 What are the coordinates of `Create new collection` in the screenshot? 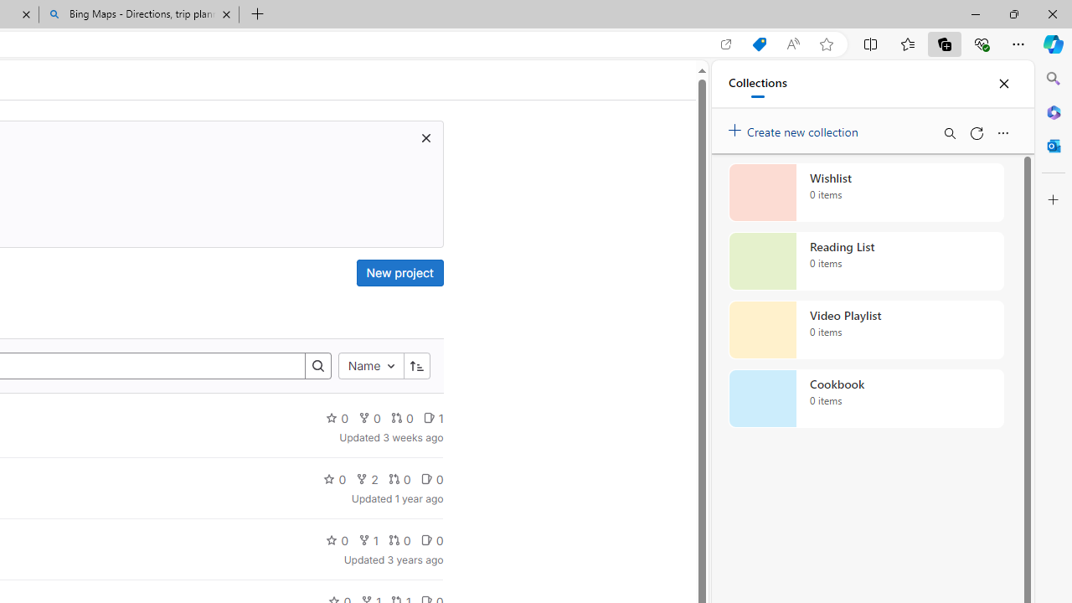 It's located at (796, 128).